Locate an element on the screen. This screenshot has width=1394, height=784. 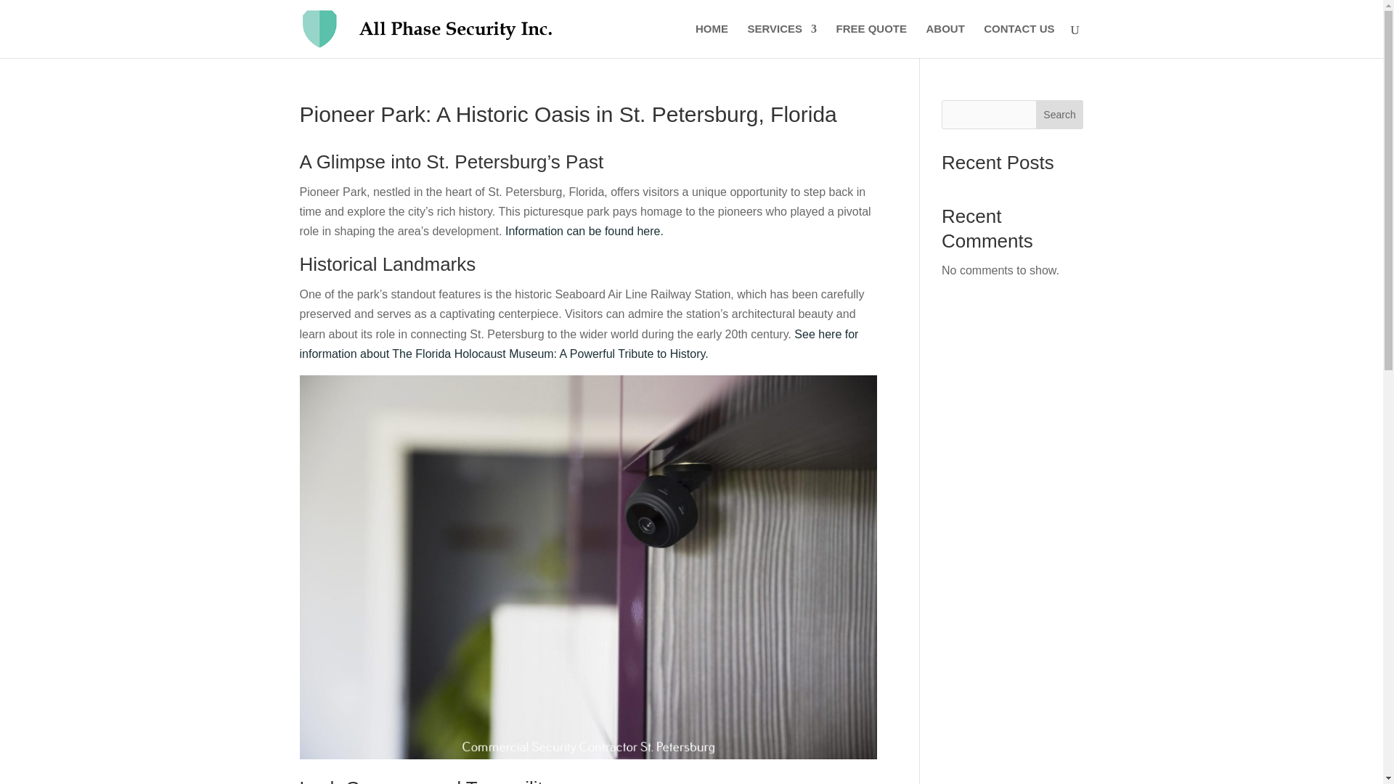
Search is located at coordinates (1060, 115).